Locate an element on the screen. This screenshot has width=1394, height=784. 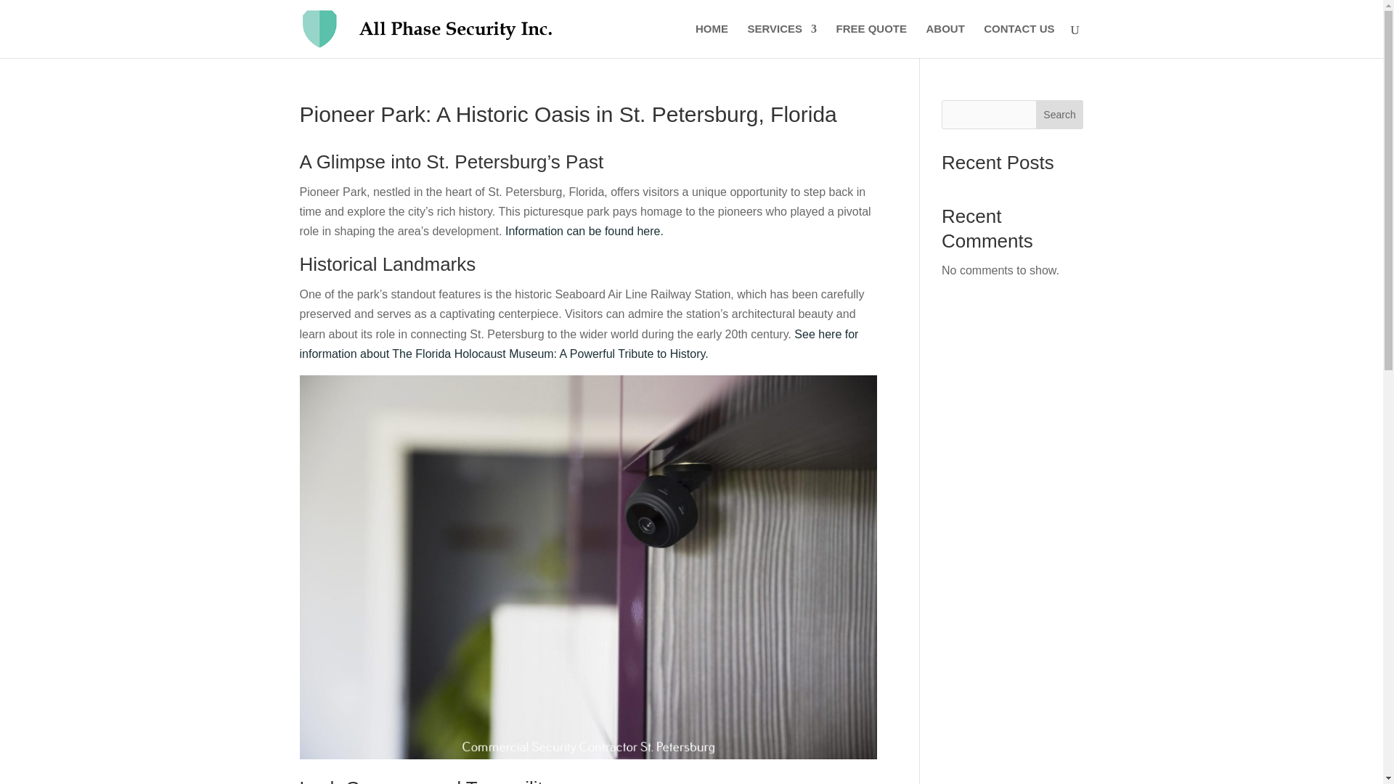
Search is located at coordinates (1060, 115).